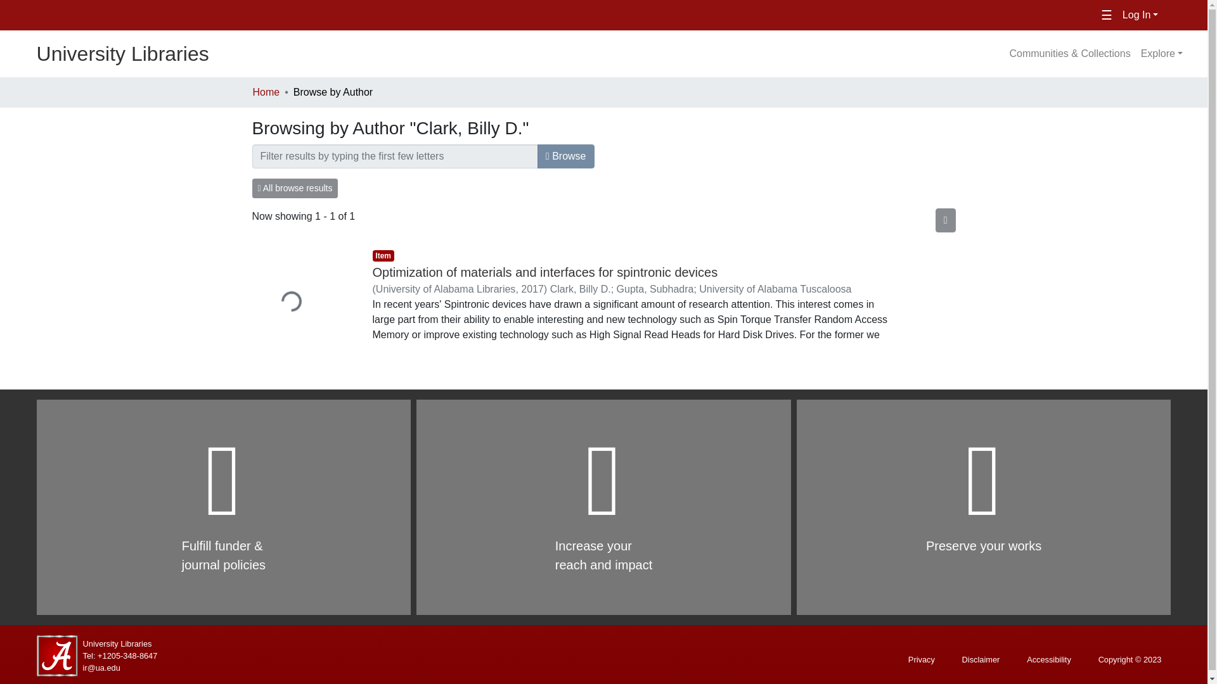 The height and width of the screenshot is (684, 1217). I want to click on University Libraries, so click(117, 643).